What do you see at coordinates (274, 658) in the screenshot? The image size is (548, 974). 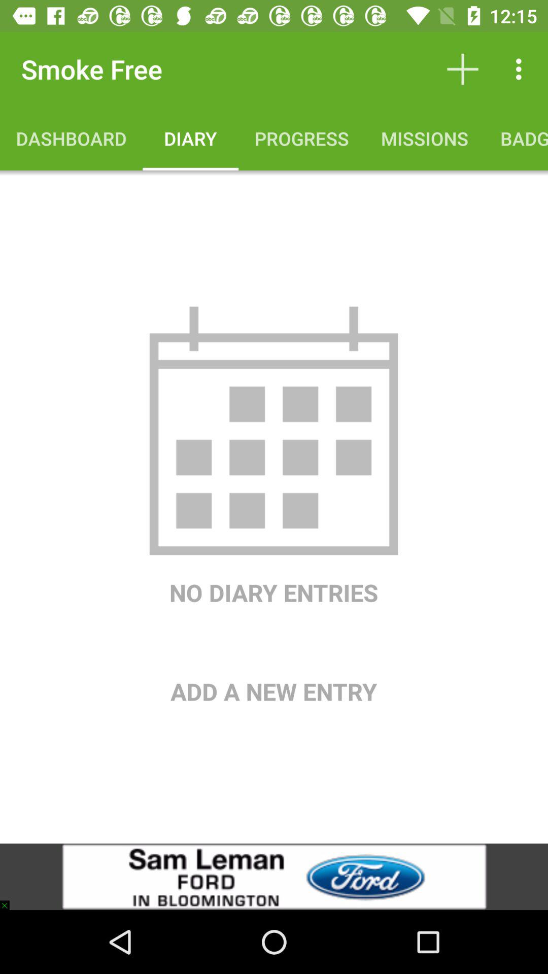 I see `choose add a new item` at bounding box center [274, 658].